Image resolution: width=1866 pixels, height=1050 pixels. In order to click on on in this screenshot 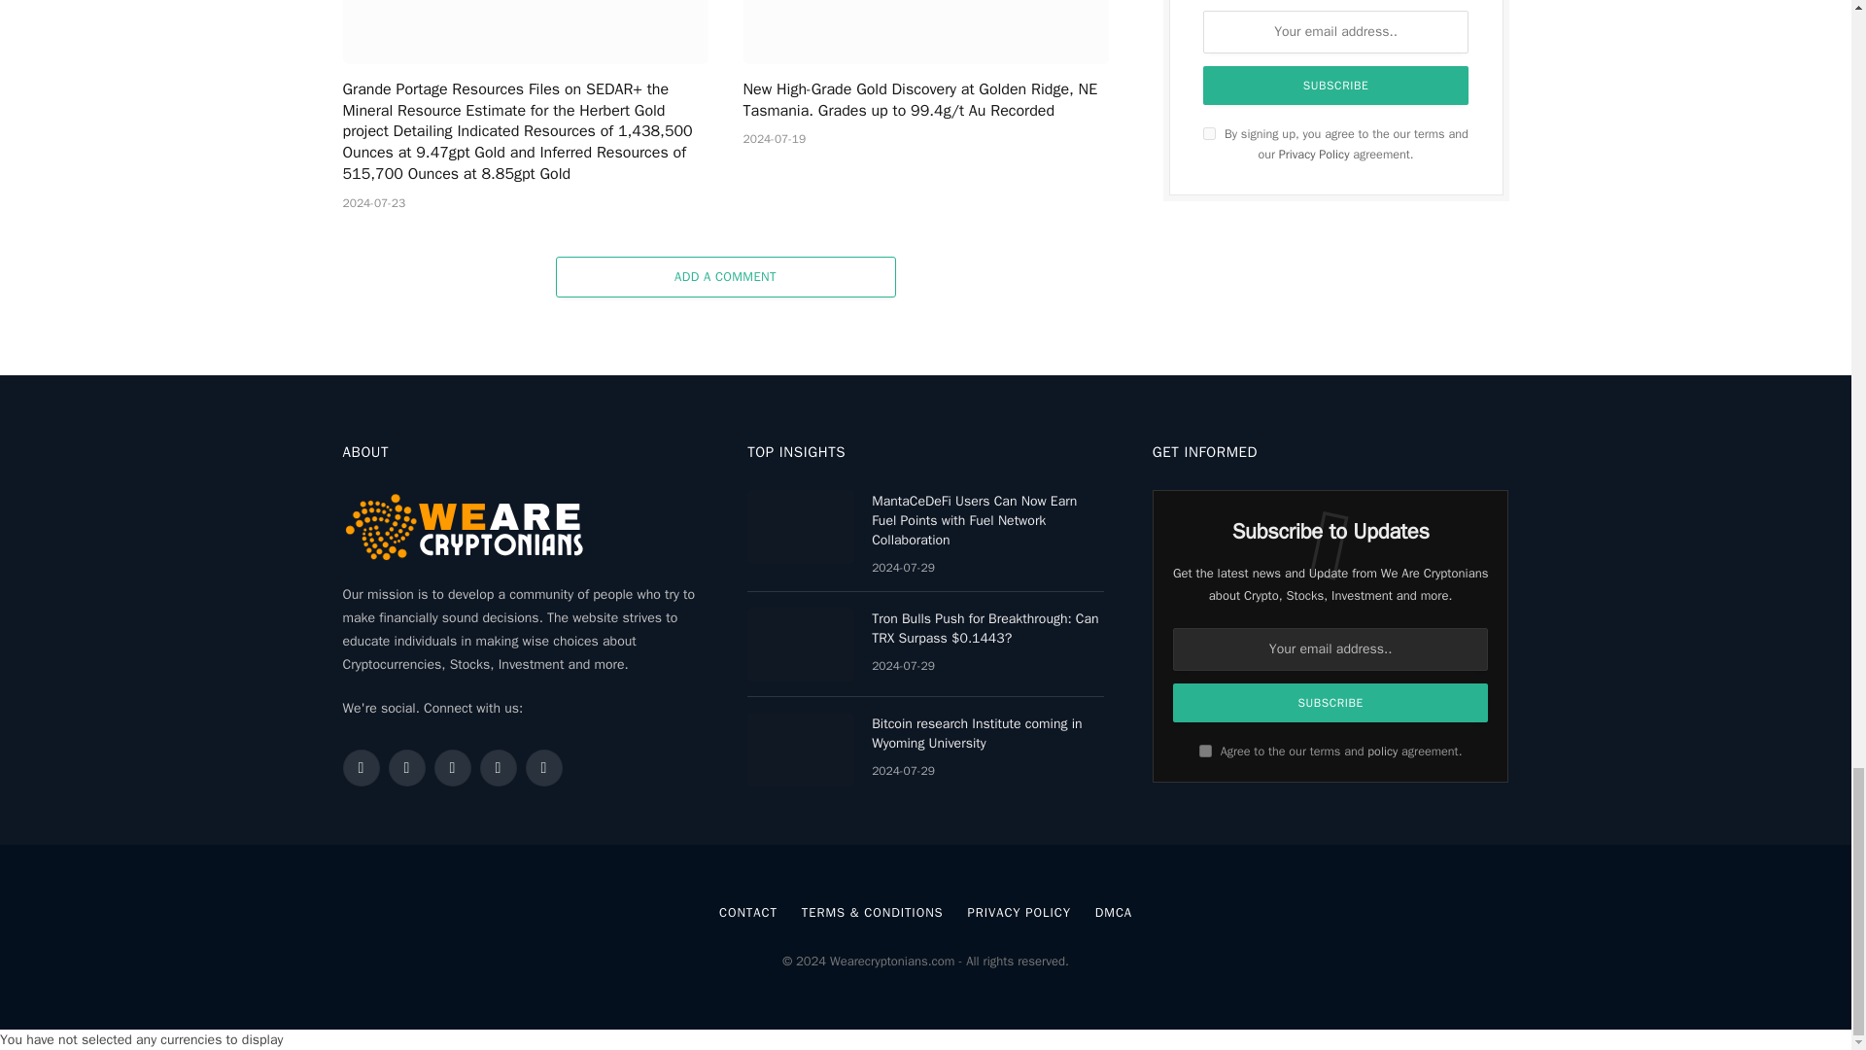, I will do `click(1205, 751)`.